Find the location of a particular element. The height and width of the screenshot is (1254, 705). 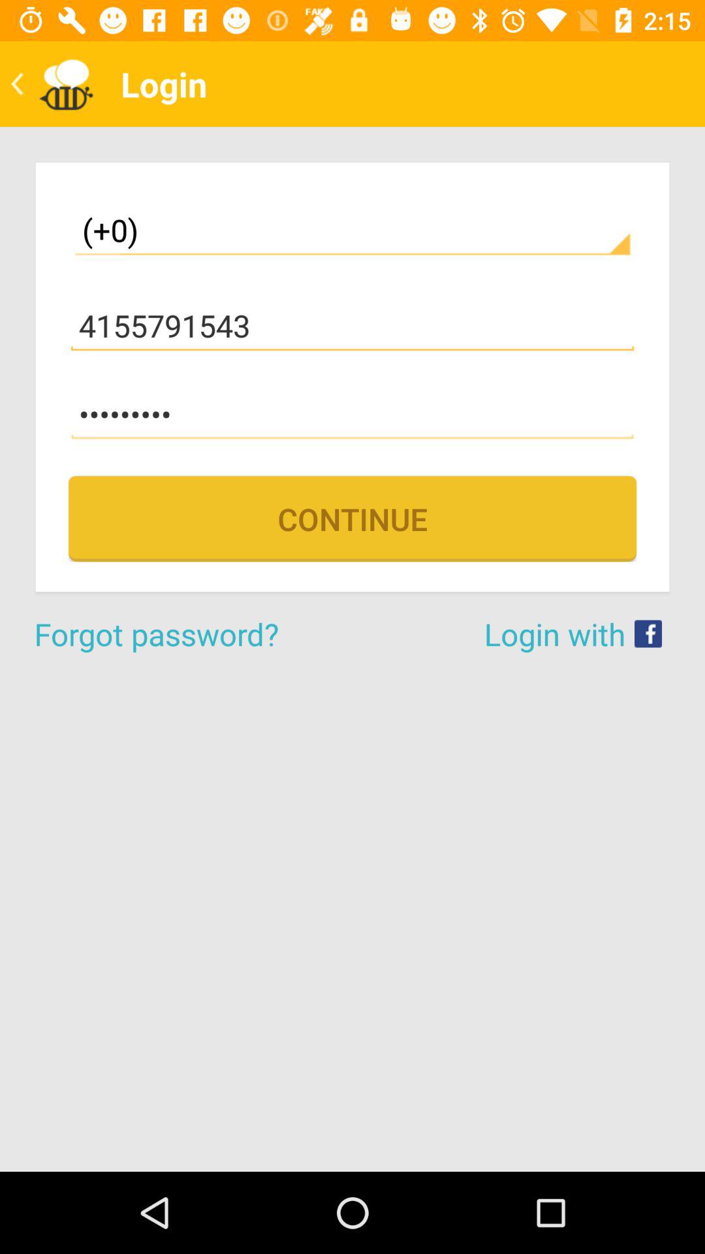

select the icon below (+0) is located at coordinates (352, 325).